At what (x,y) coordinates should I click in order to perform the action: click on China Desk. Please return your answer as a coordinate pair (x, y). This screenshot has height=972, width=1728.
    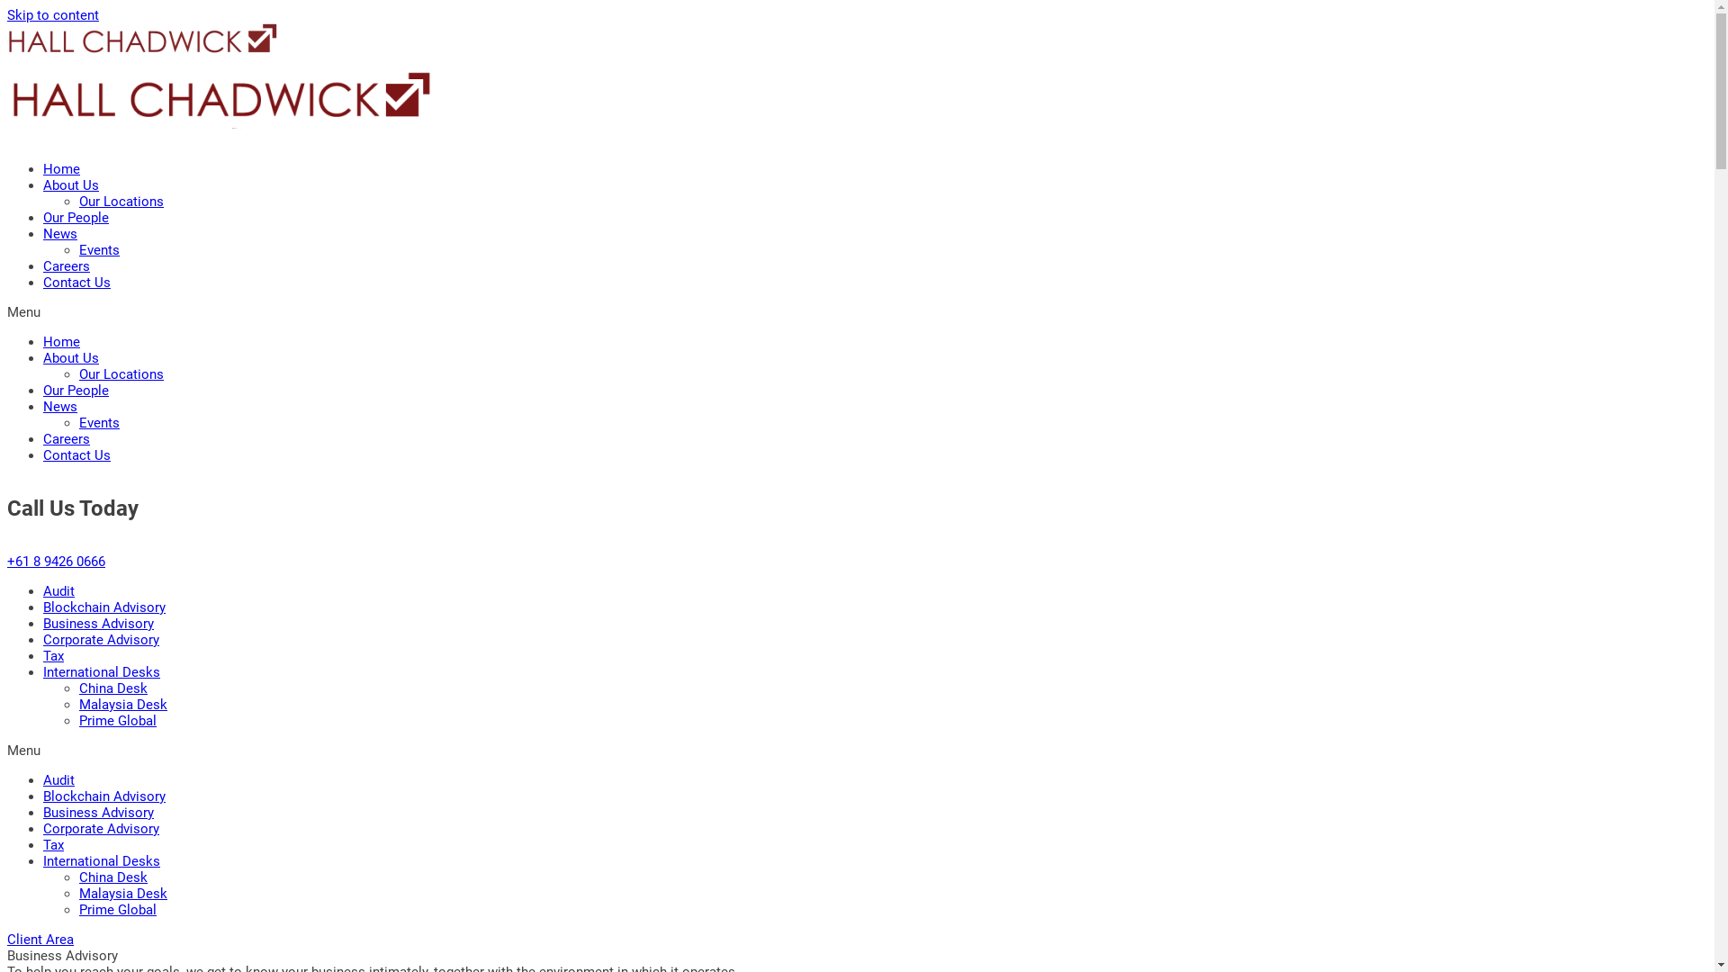
    Looking at the image, I should click on (113, 877).